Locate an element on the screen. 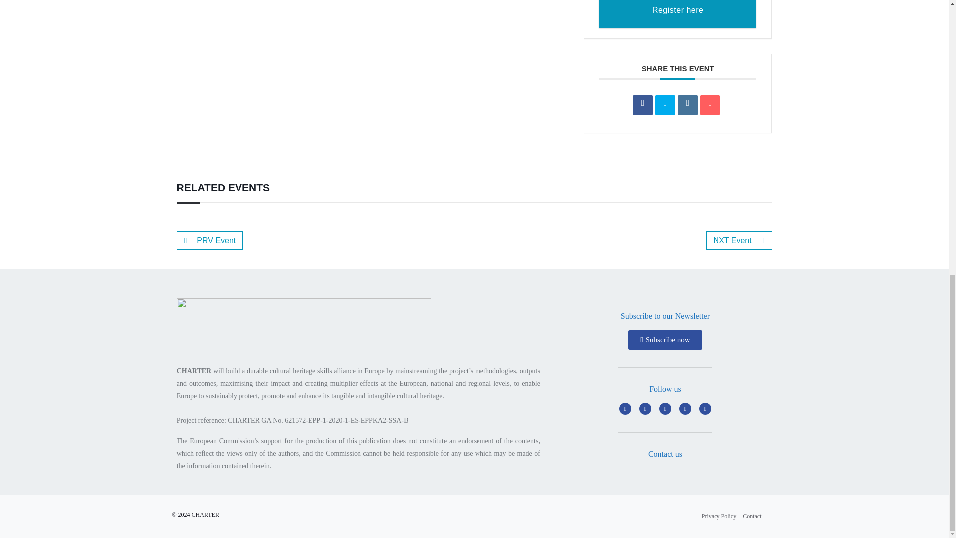 The height and width of the screenshot is (538, 956). Tweet is located at coordinates (665, 105).